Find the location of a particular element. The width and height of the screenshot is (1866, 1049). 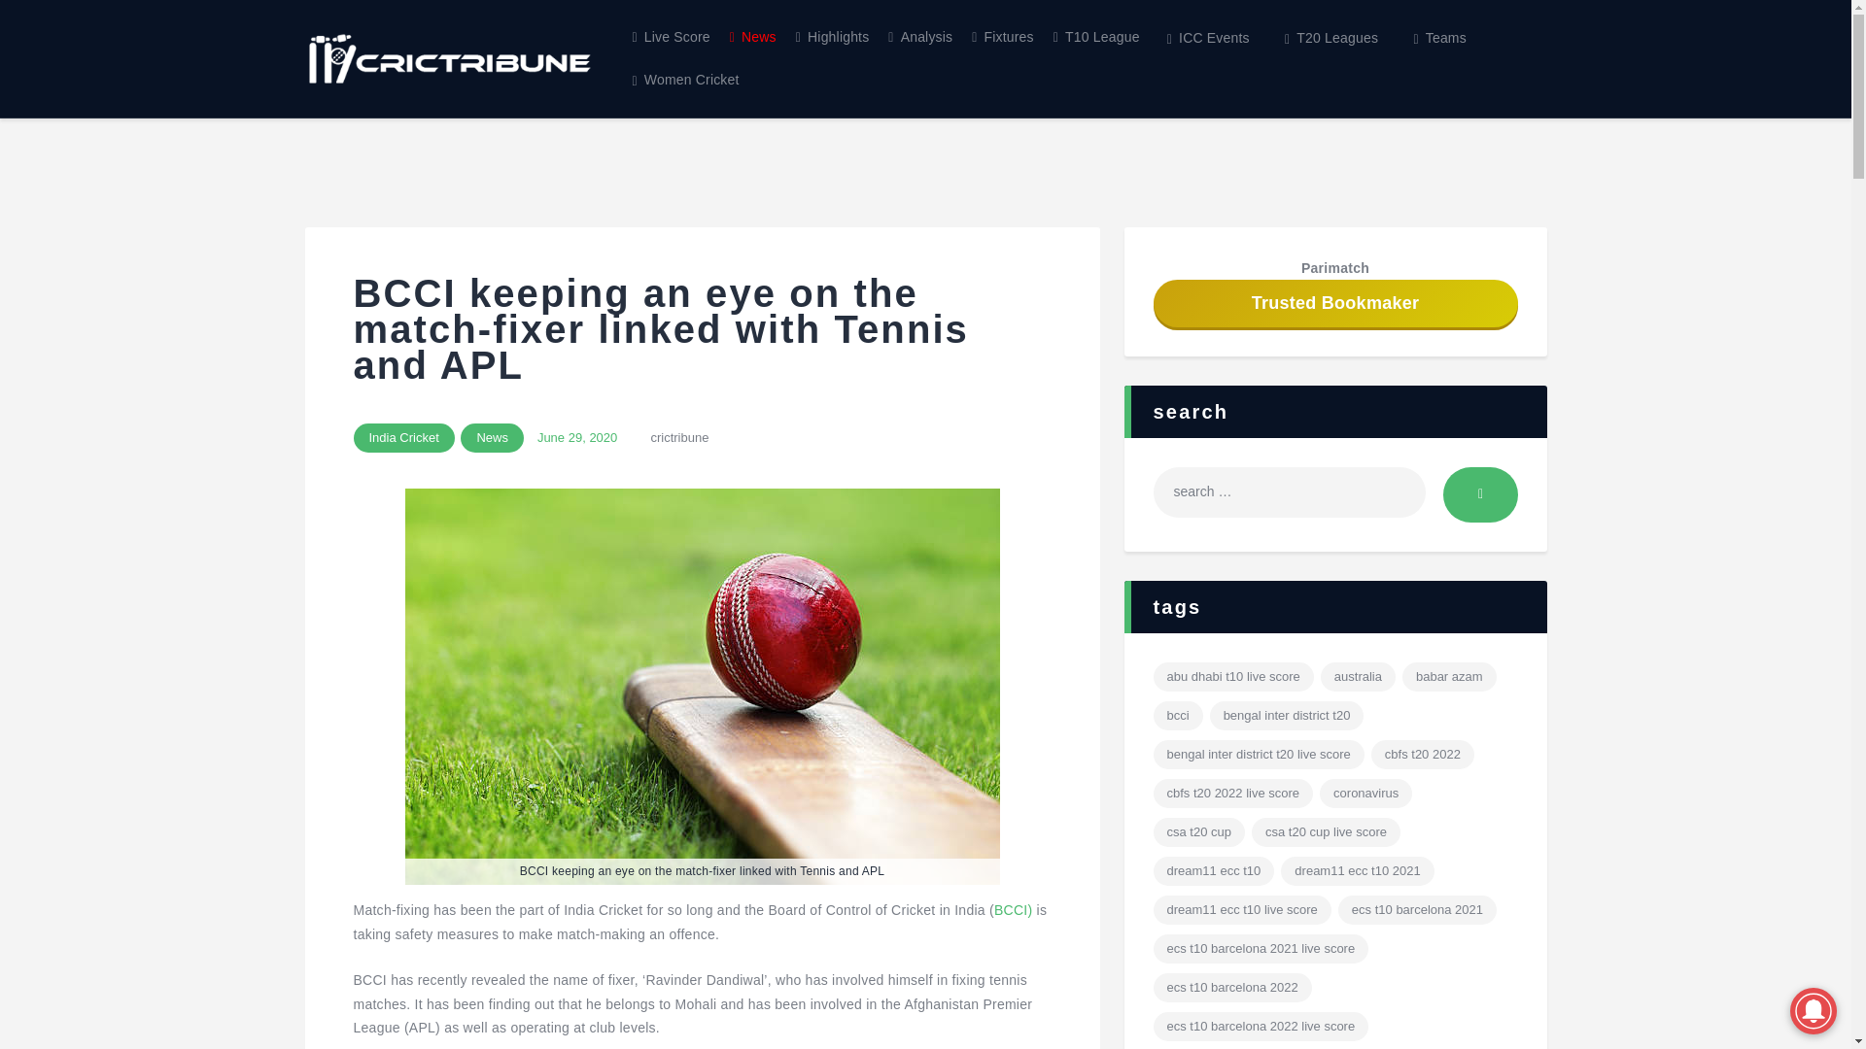

Search is located at coordinates (1479, 493).